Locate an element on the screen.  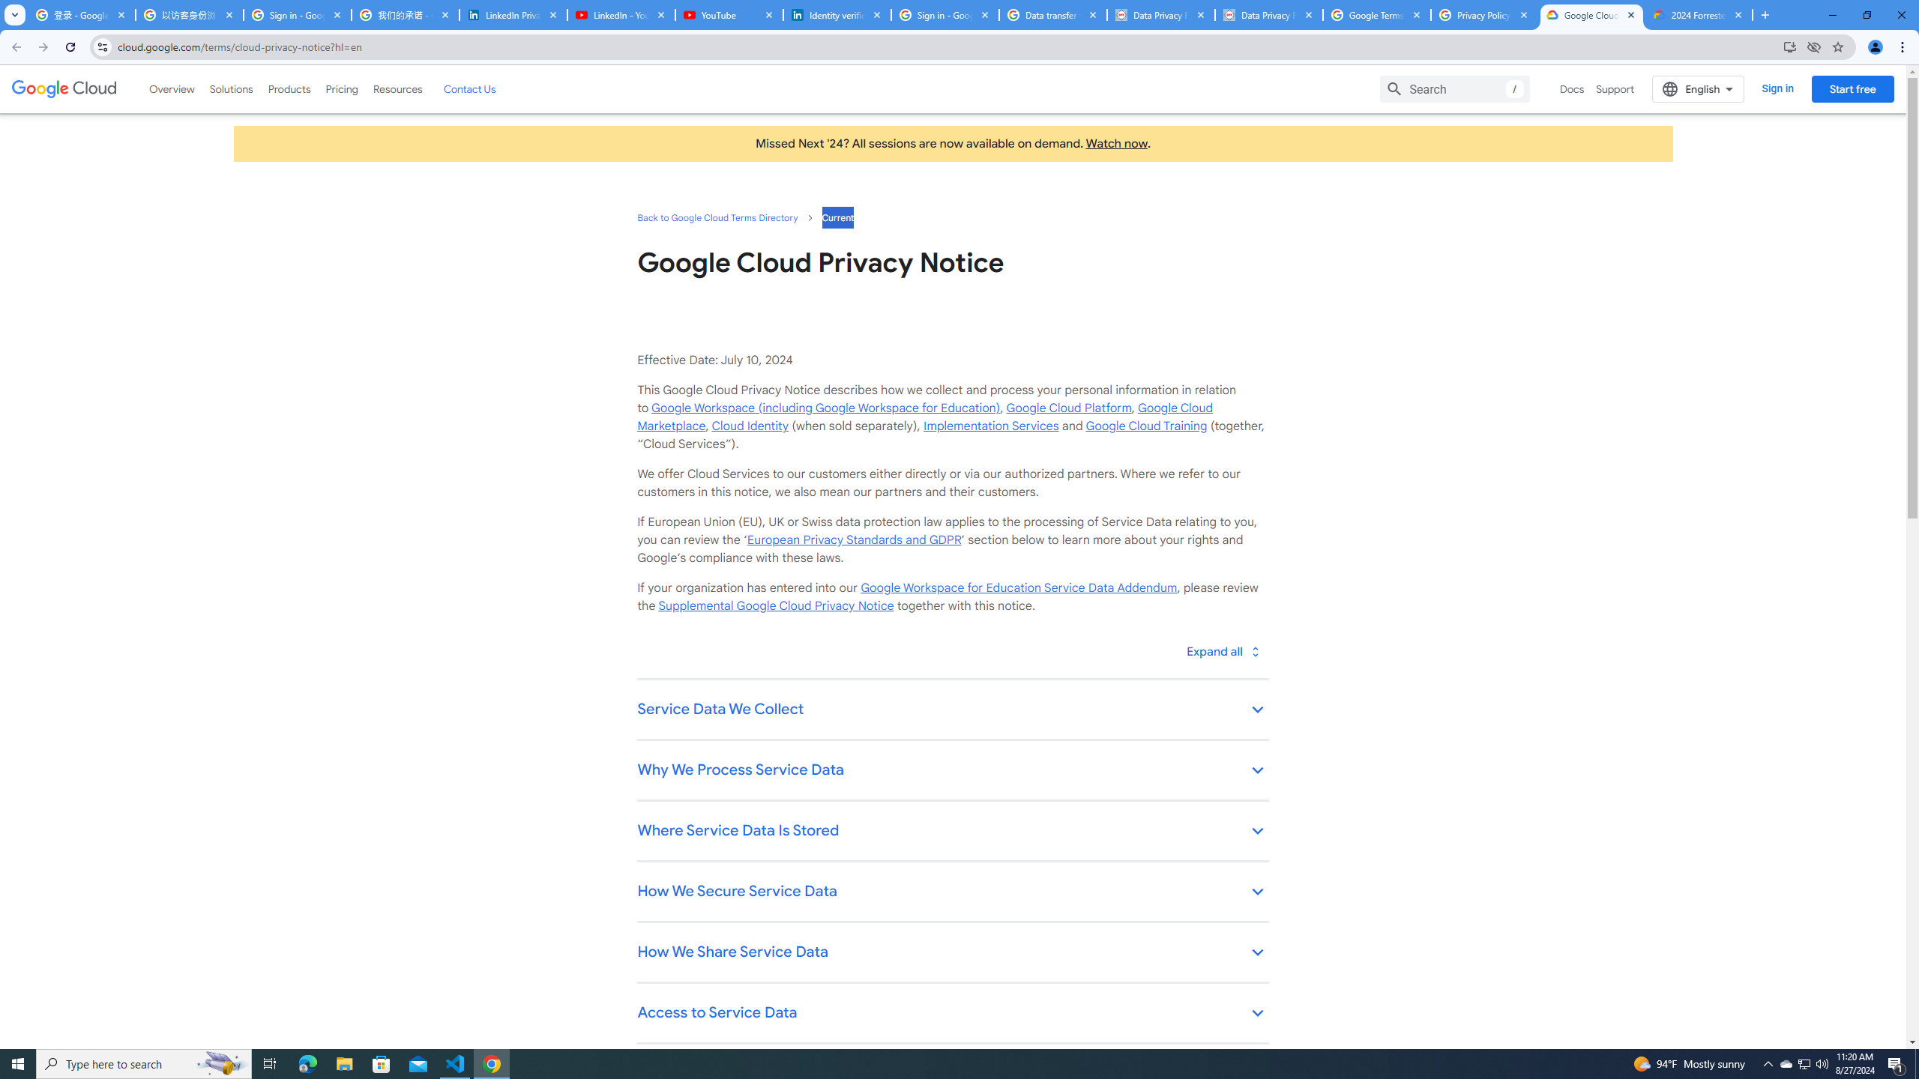
Contact Us is located at coordinates (469, 88).